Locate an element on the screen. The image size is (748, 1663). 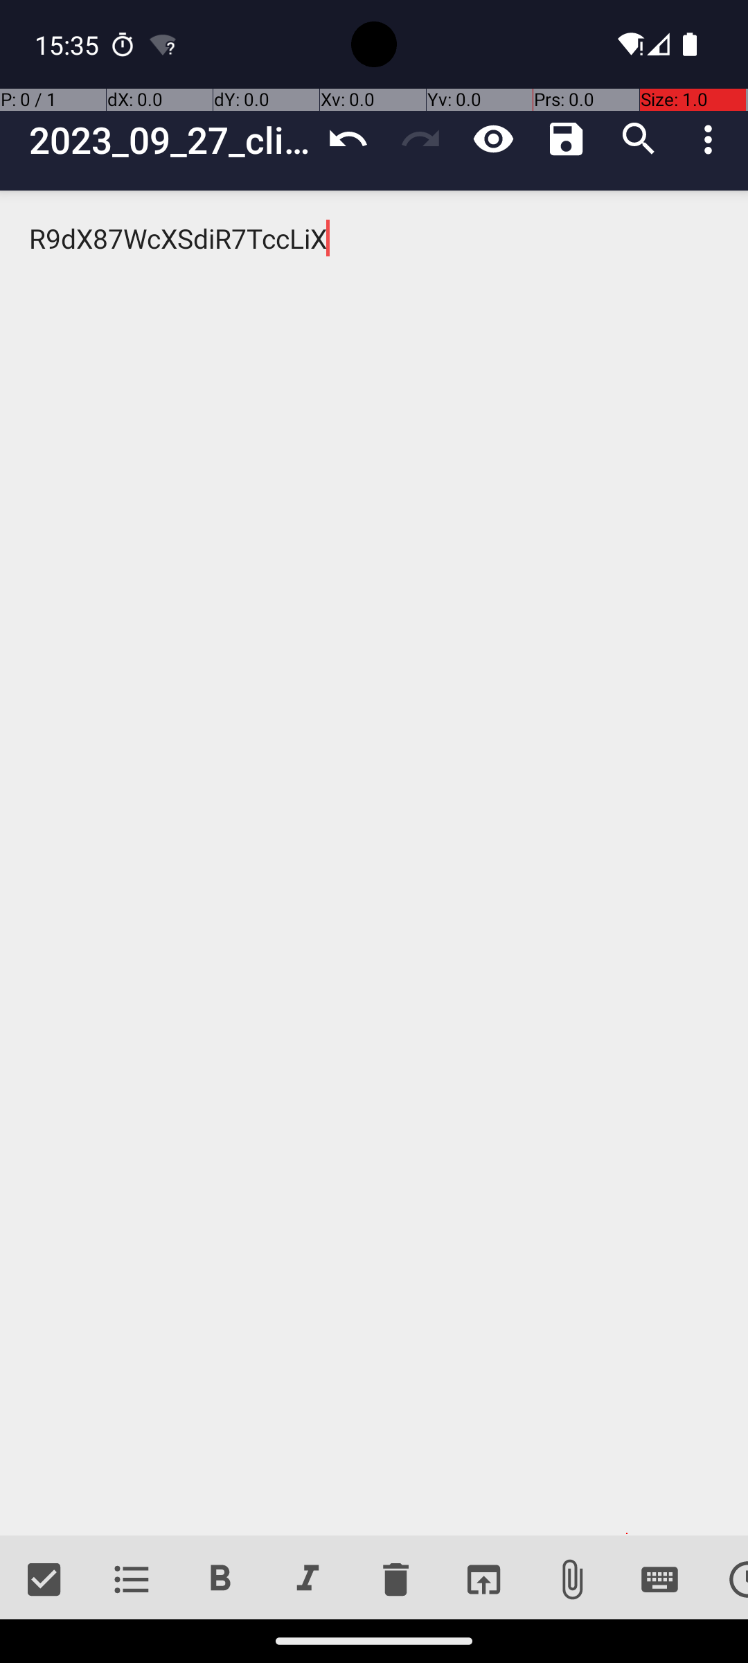
Open link is located at coordinates (483, 1580).